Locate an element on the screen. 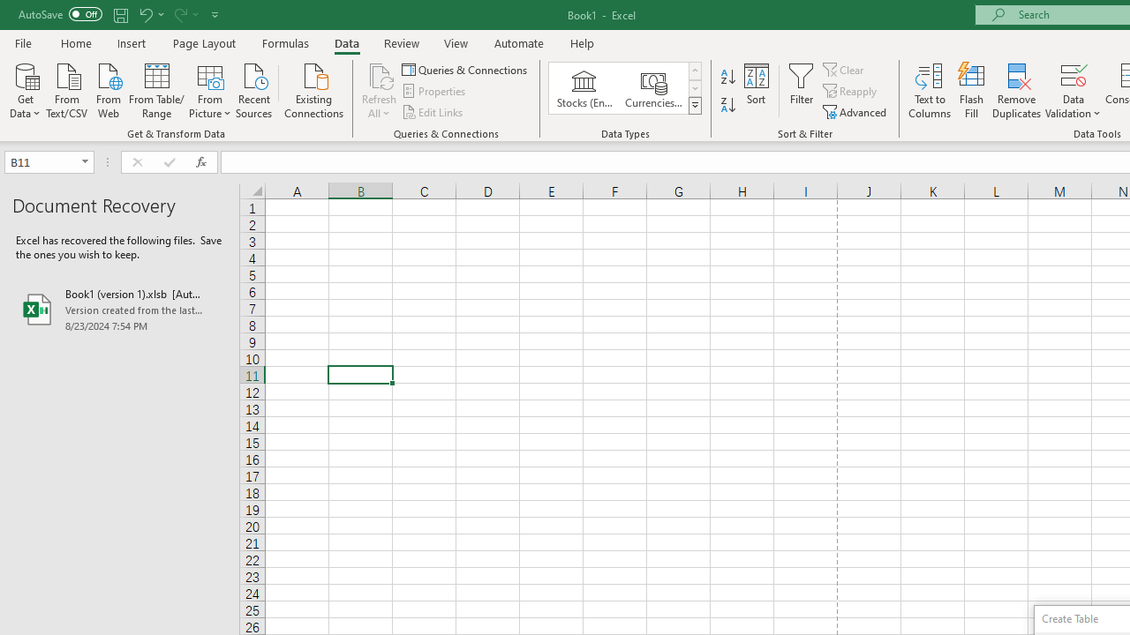  Open is located at coordinates (85, 162).